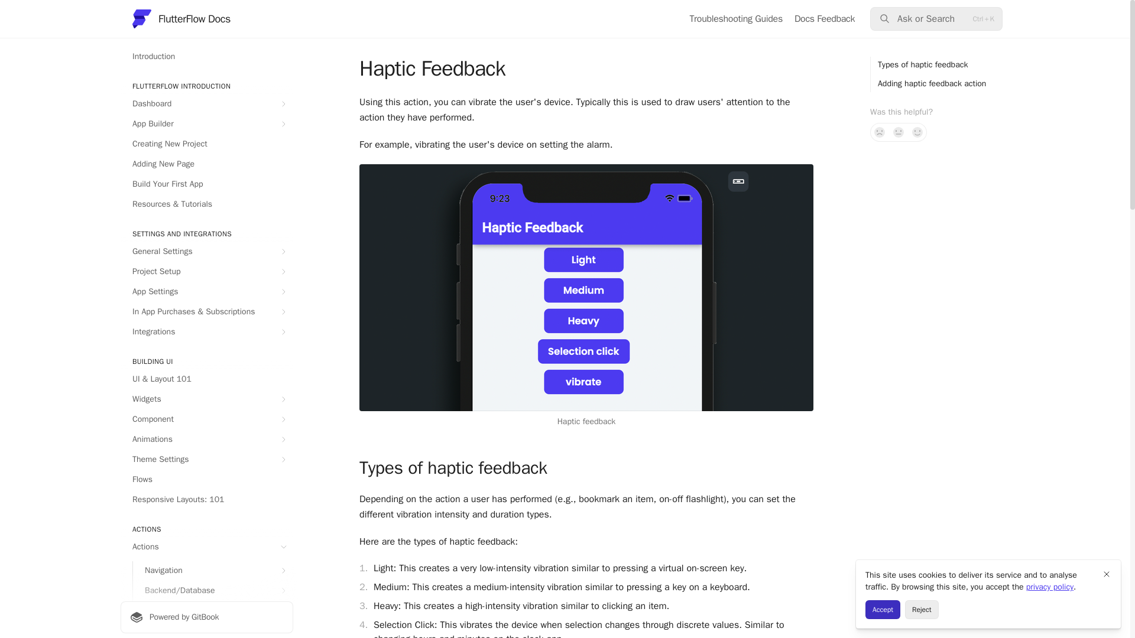 The image size is (1135, 638). I want to click on Troubleshooting Guides, so click(735, 19).